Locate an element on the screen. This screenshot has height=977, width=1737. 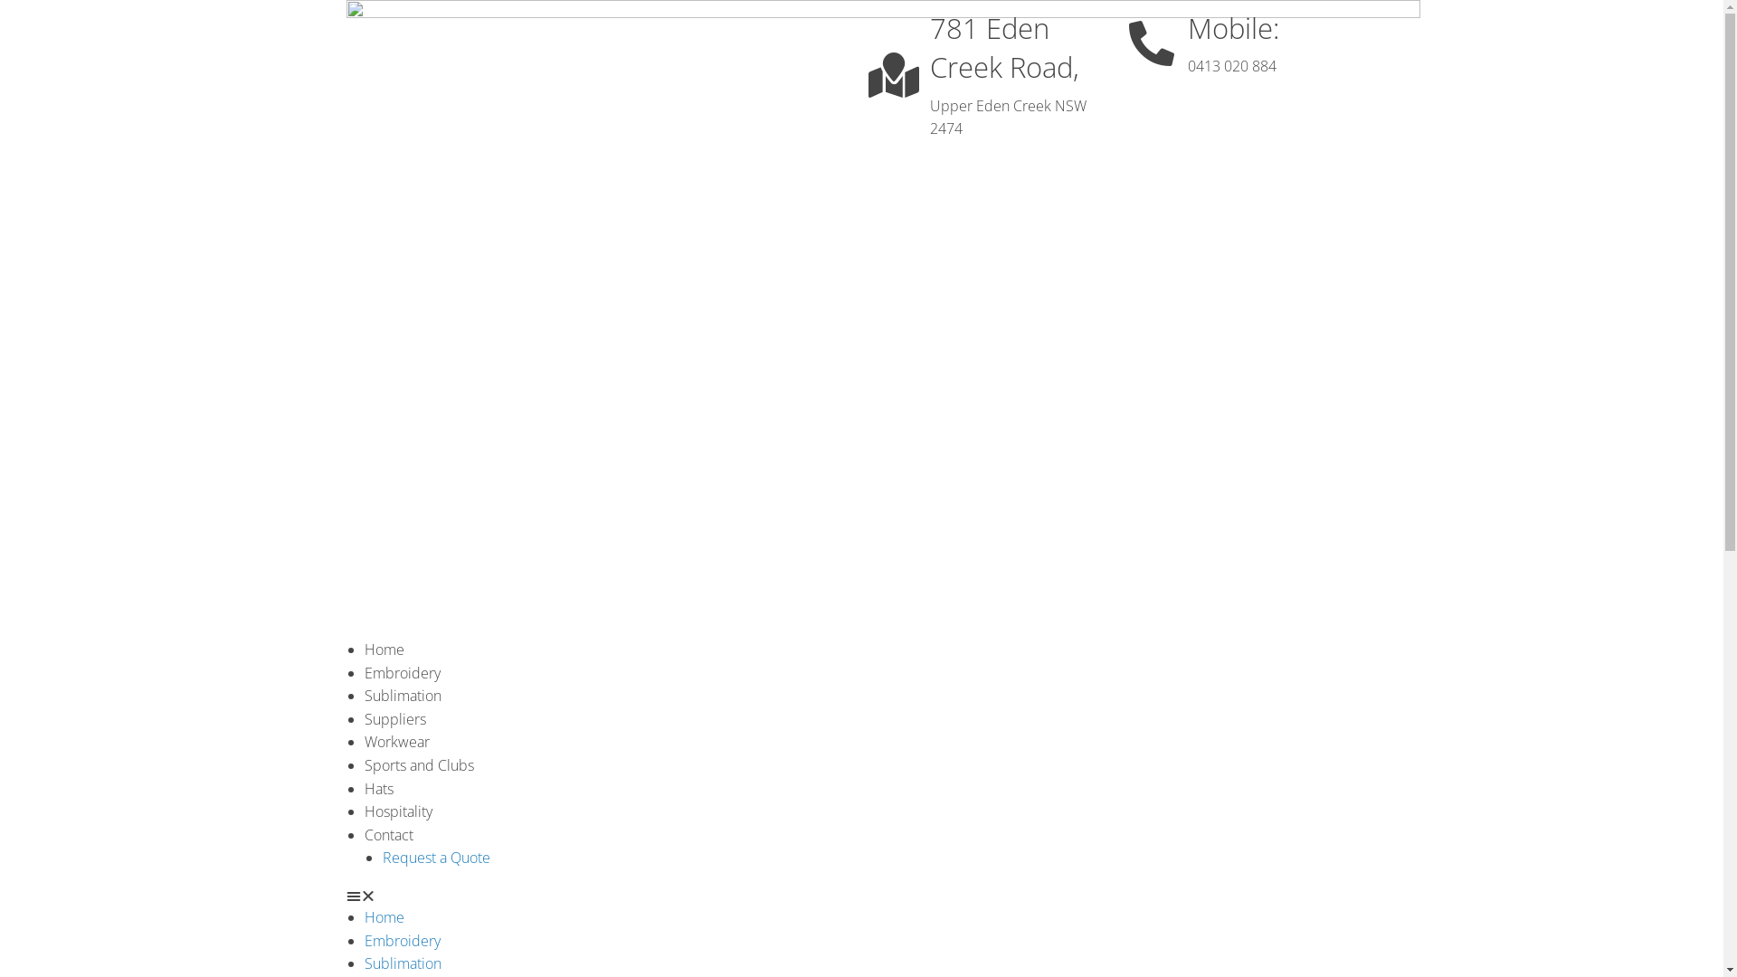
Home is located at coordinates (384, 650).